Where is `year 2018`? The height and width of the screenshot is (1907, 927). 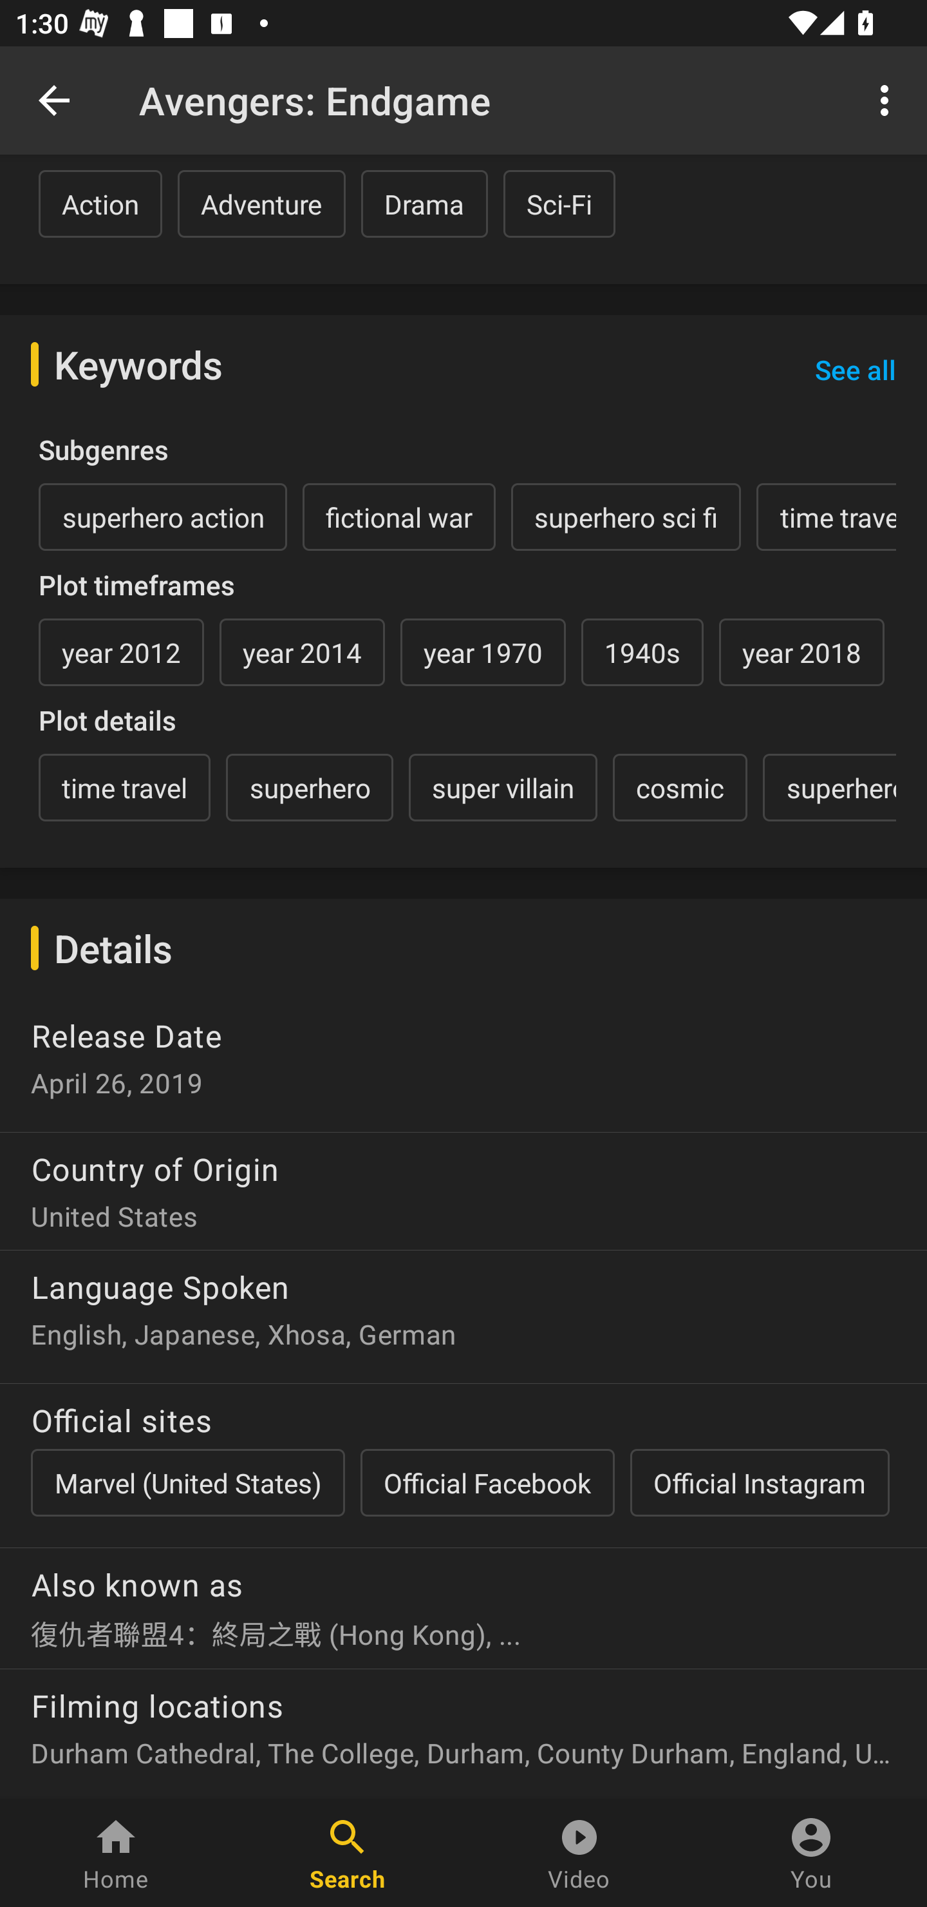
year 2018 is located at coordinates (801, 652).